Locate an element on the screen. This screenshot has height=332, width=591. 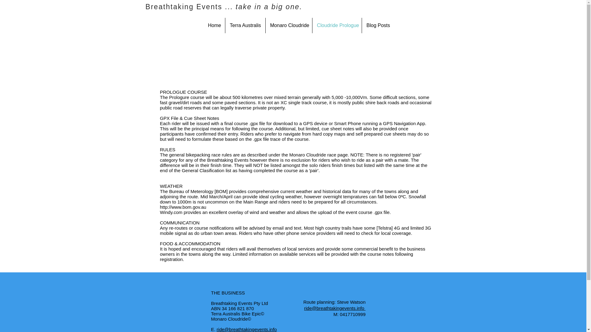
Monaro Cloudride is located at coordinates (289, 26).